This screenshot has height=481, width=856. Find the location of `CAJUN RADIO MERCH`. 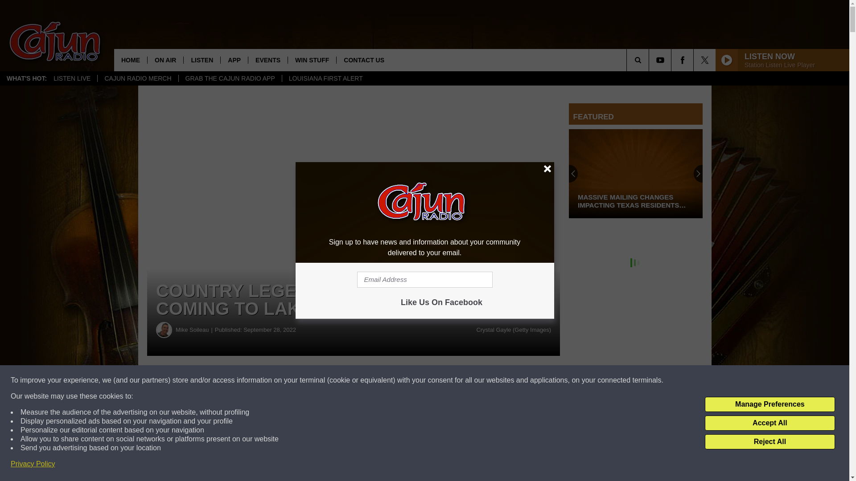

CAJUN RADIO MERCH is located at coordinates (137, 78).